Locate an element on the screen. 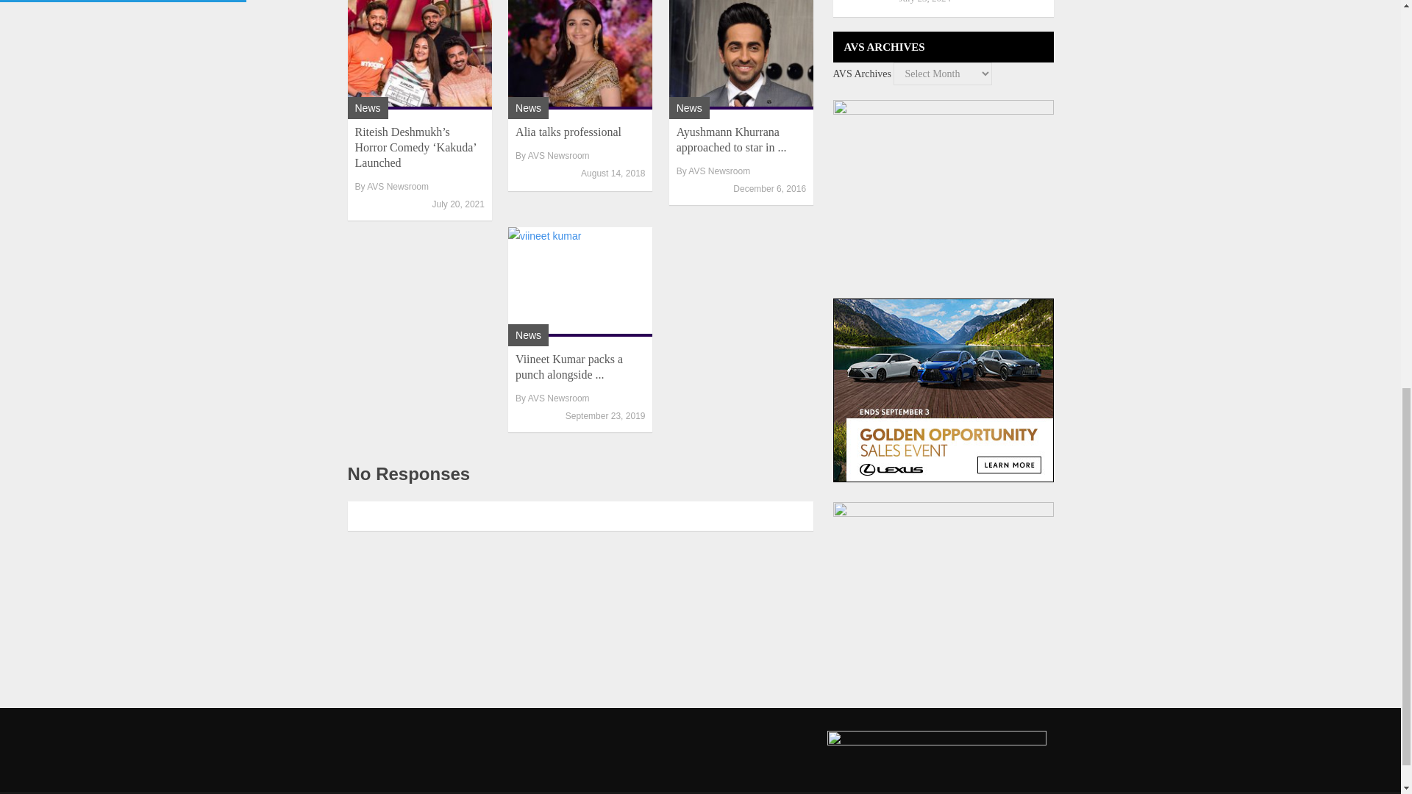 This screenshot has width=1412, height=794. News is located at coordinates (366, 108).